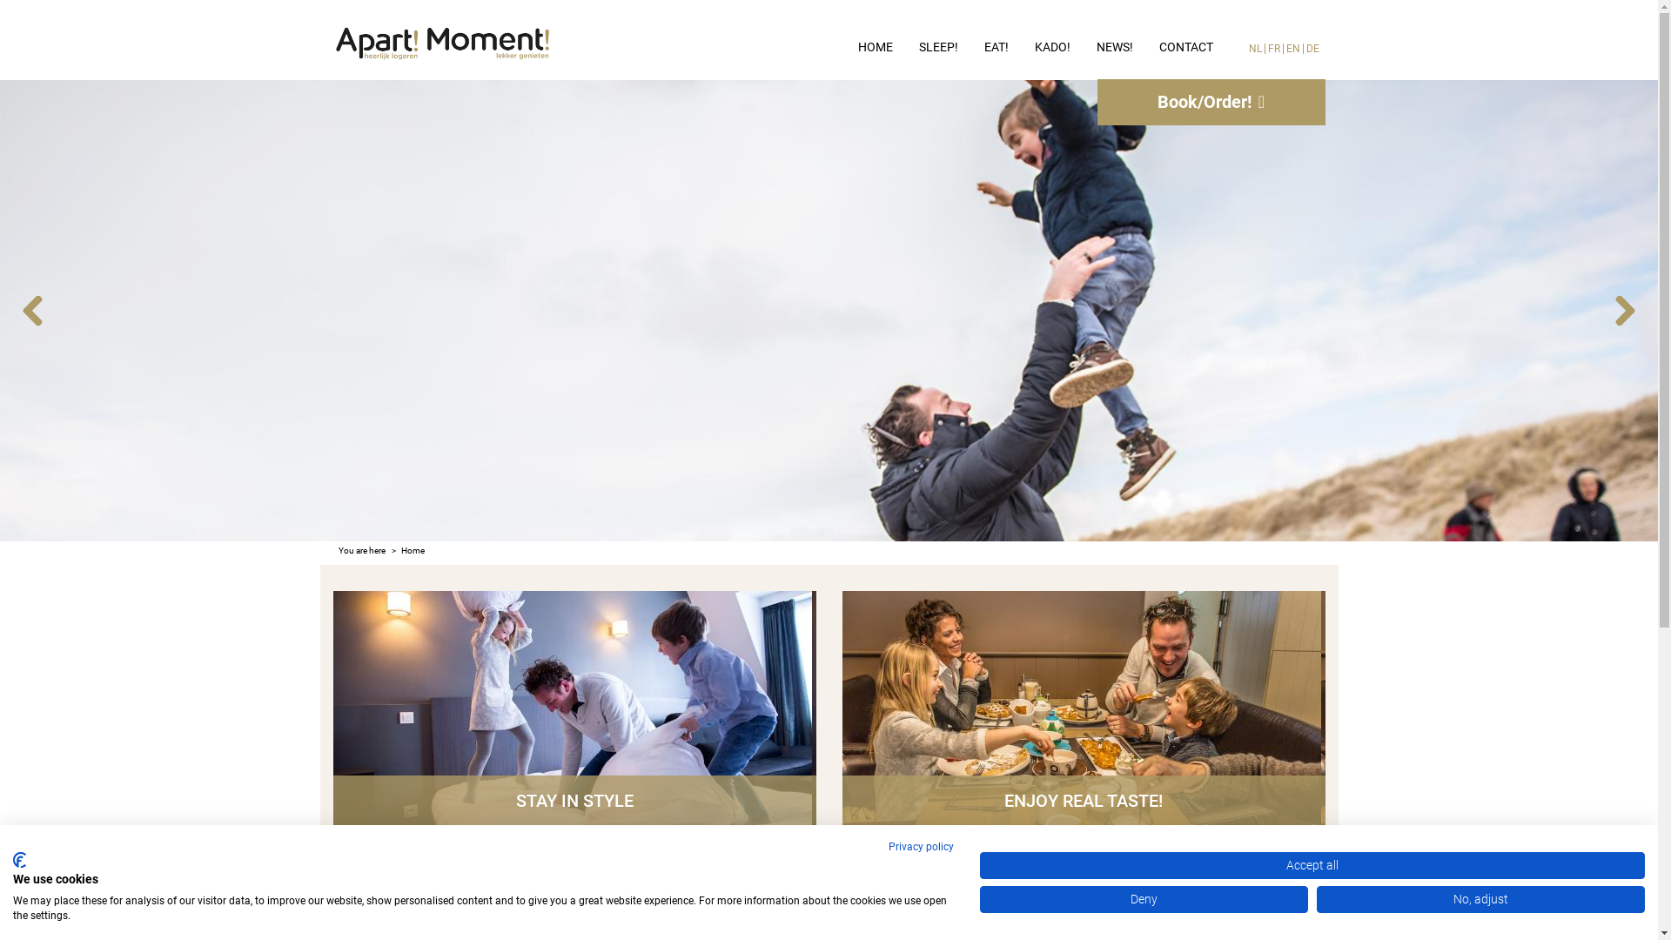 This screenshot has height=940, width=1671. What do you see at coordinates (1274, 49) in the screenshot?
I see `FR` at bounding box center [1274, 49].